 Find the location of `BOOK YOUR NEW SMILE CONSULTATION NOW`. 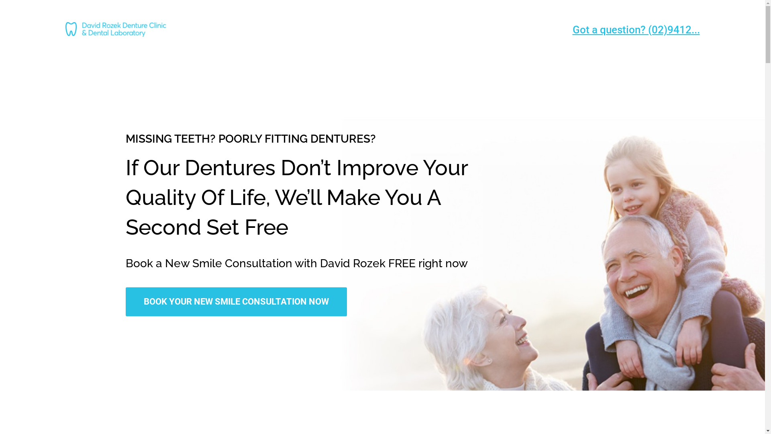

BOOK YOUR NEW SMILE CONSULTATION NOW is located at coordinates (236, 302).